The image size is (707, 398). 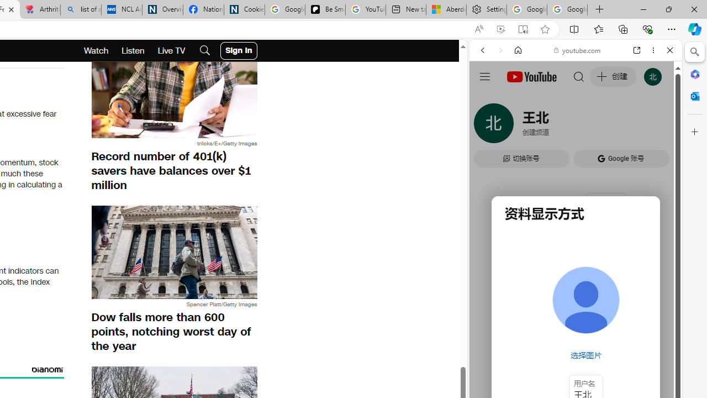 I want to click on Trailer #2 [HD], so click(x=576, y=328).